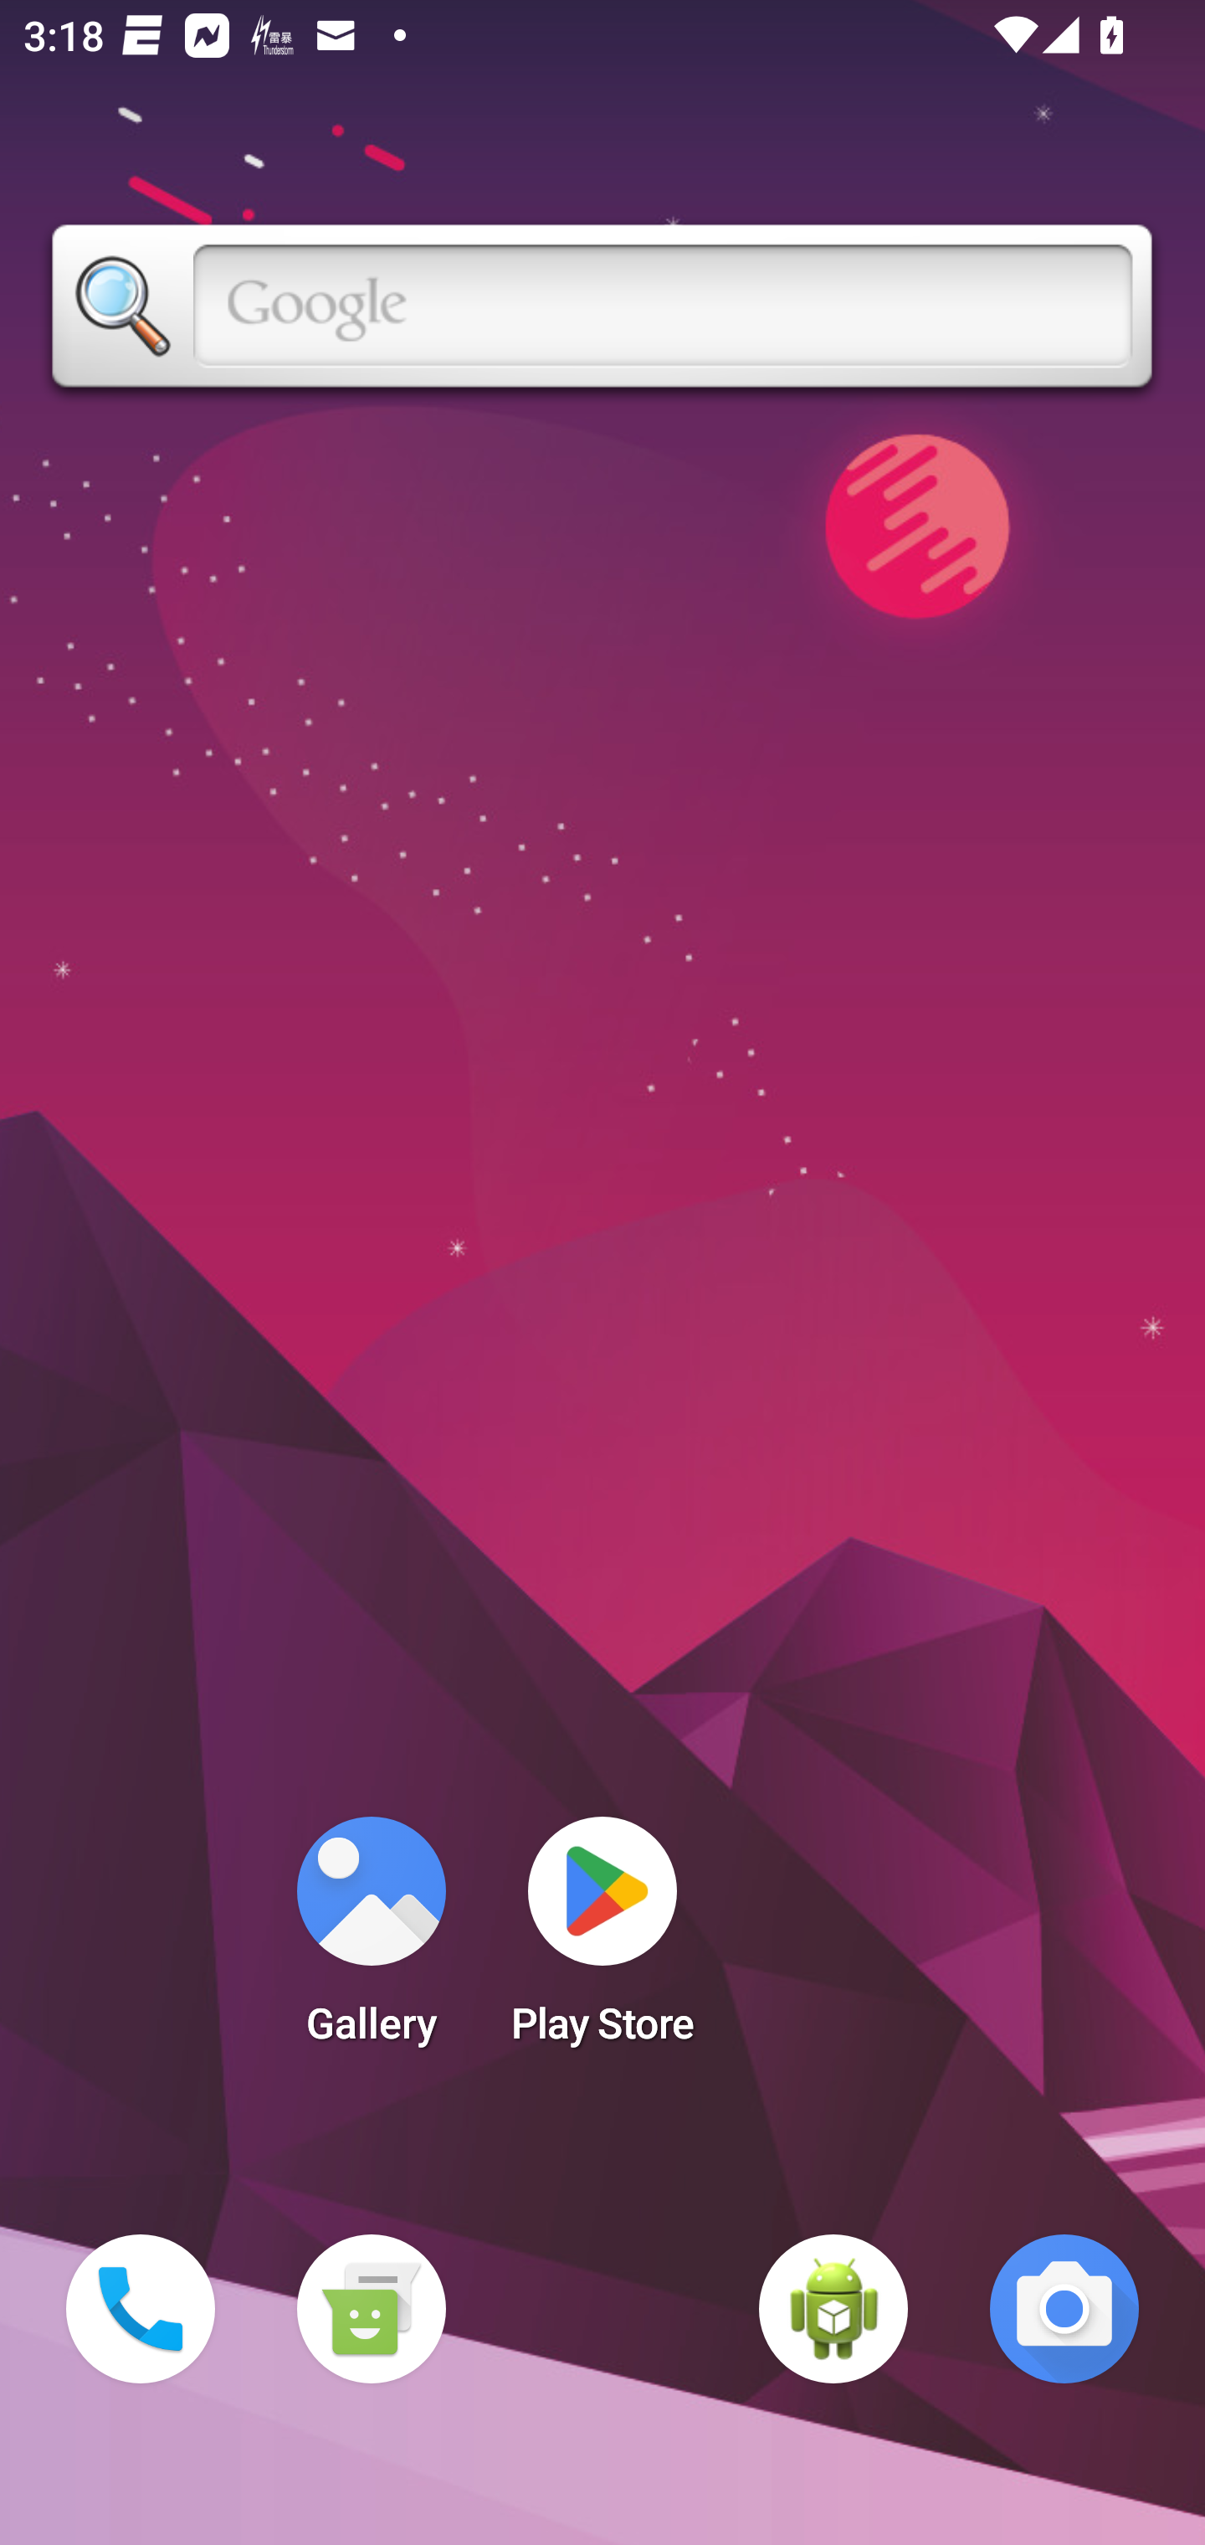  What do you see at coordinates (371, 2309) in the screenshot?
I see `Messaging` at bounding box center [371, 2309].